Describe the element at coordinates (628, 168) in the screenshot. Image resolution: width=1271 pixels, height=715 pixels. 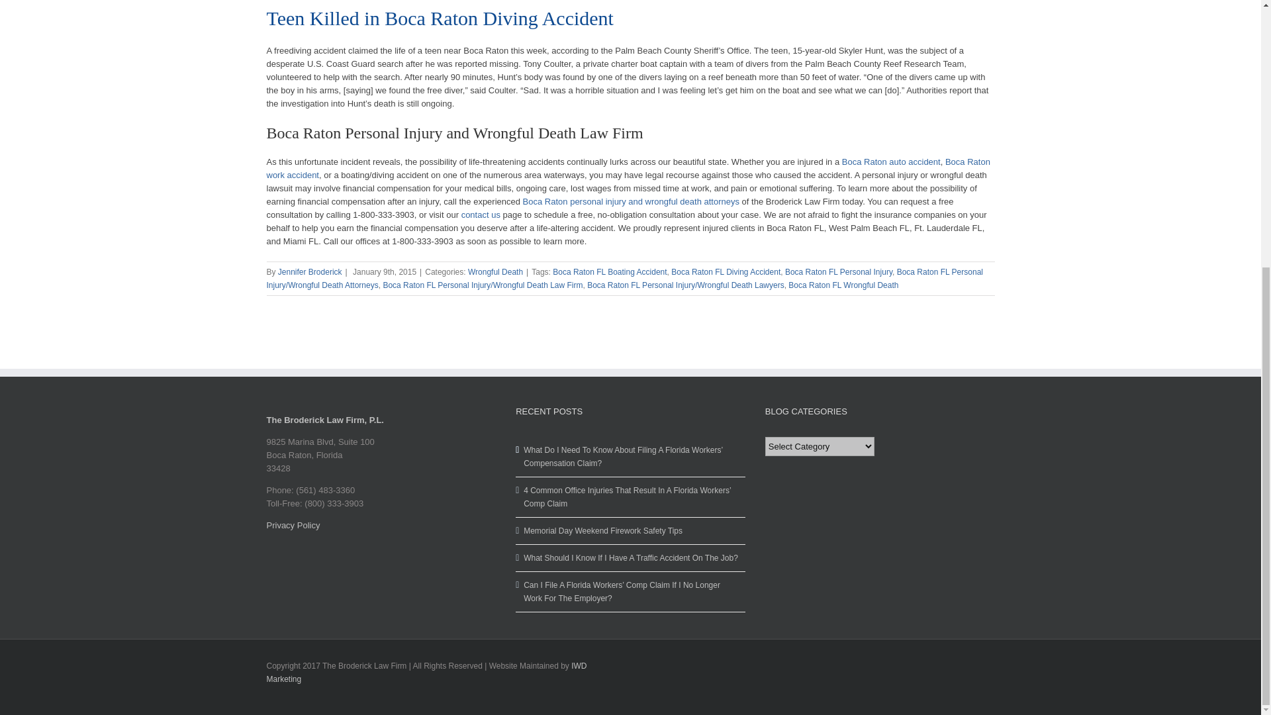
I see `Boca Raton work accident` at that location.